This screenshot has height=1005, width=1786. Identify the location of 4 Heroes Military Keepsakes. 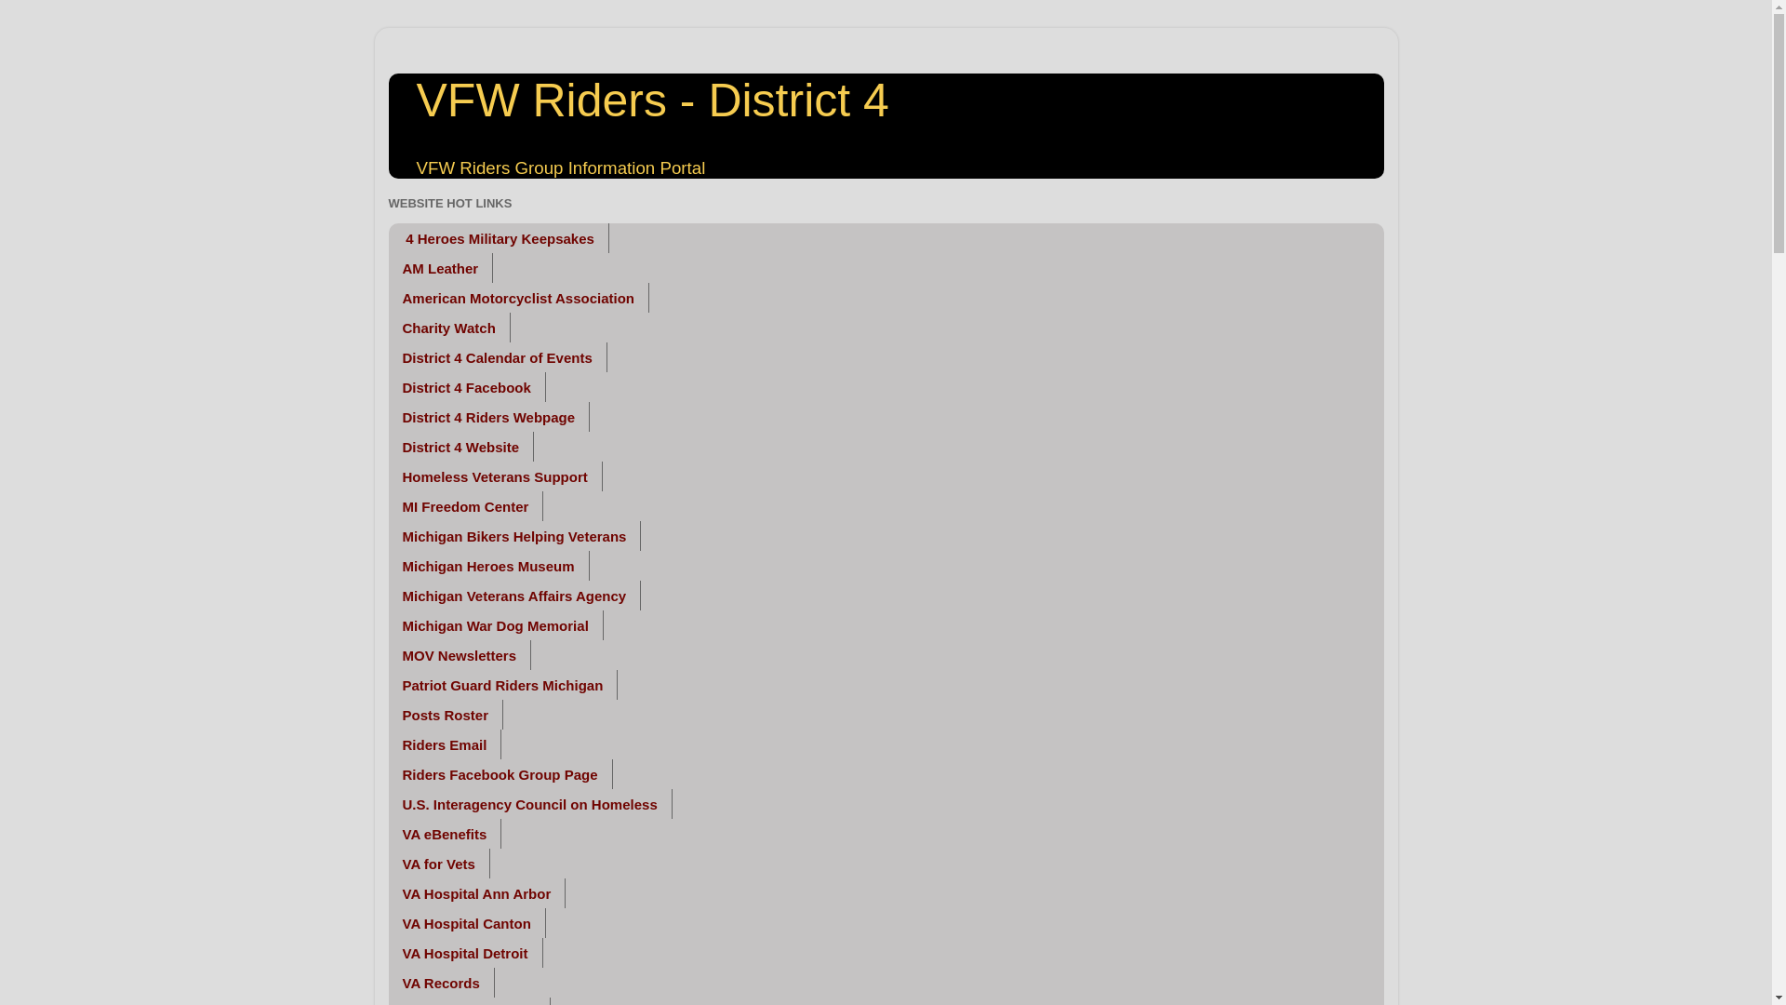
(499, 238).